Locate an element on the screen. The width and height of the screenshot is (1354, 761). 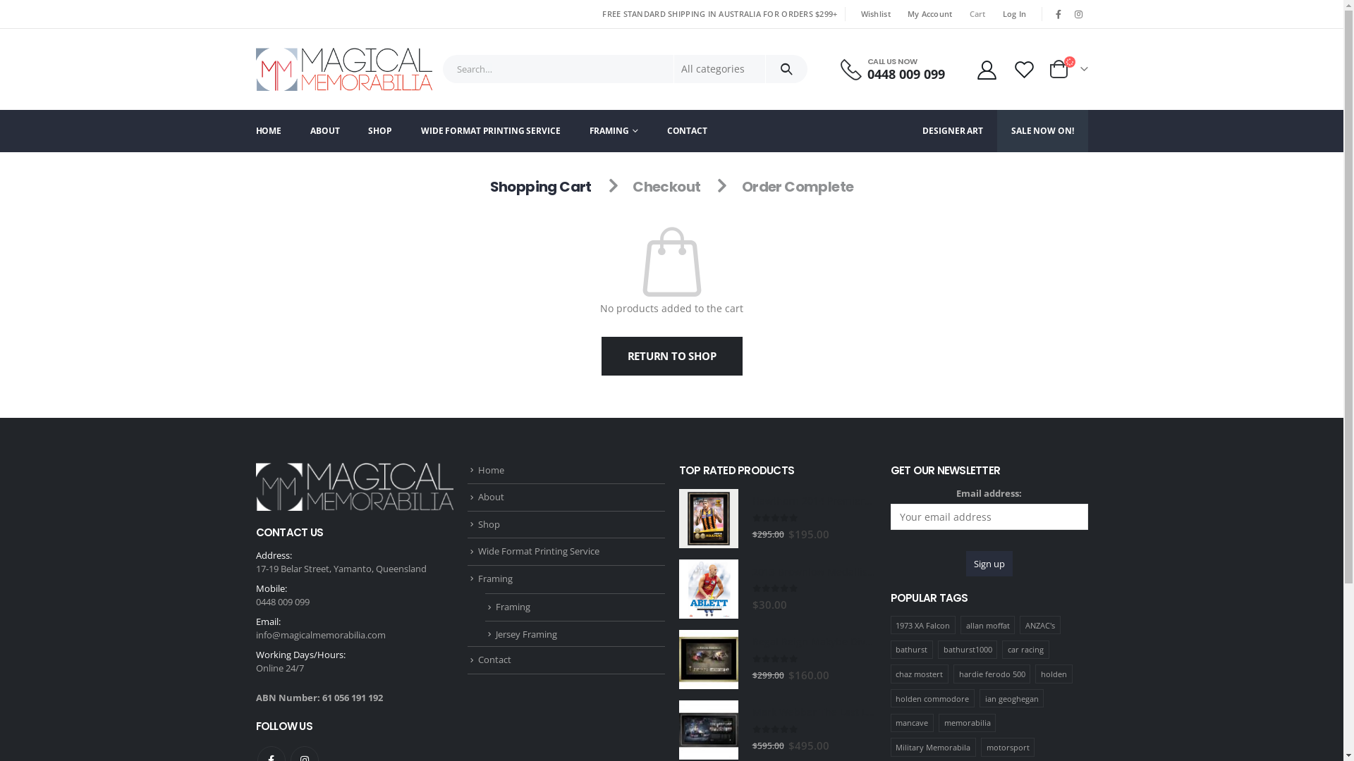
DESIGNER ART is located at coordinates (953, 131).